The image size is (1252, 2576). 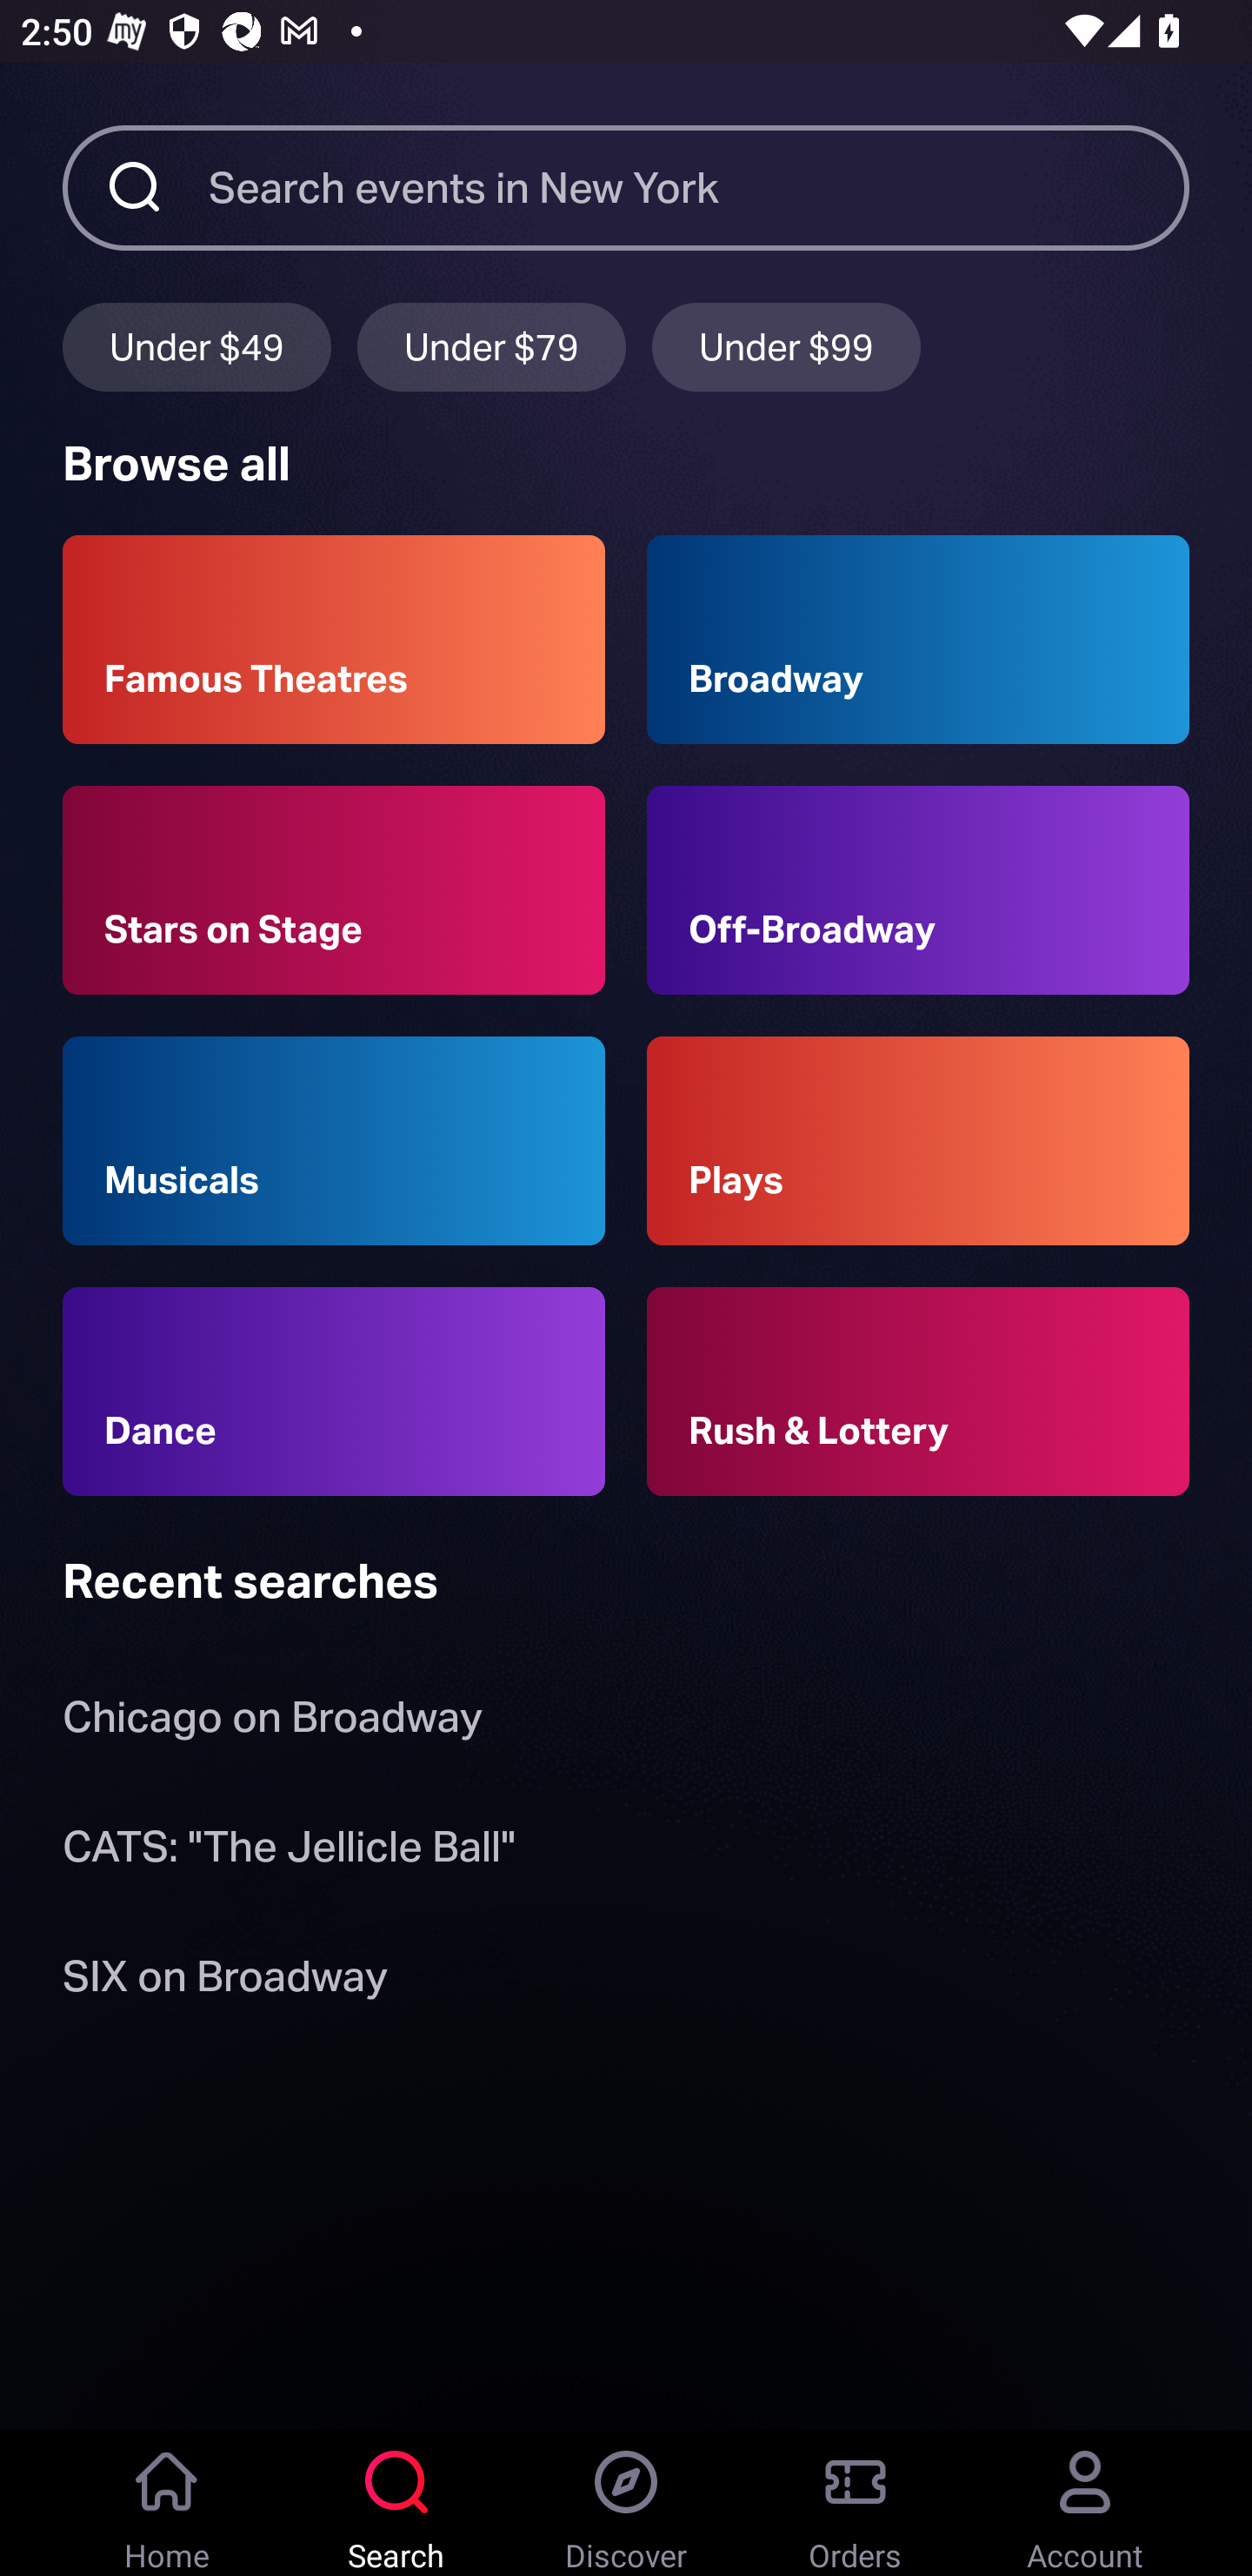 I want to click on Musicals, so click(x=334, y=1139).